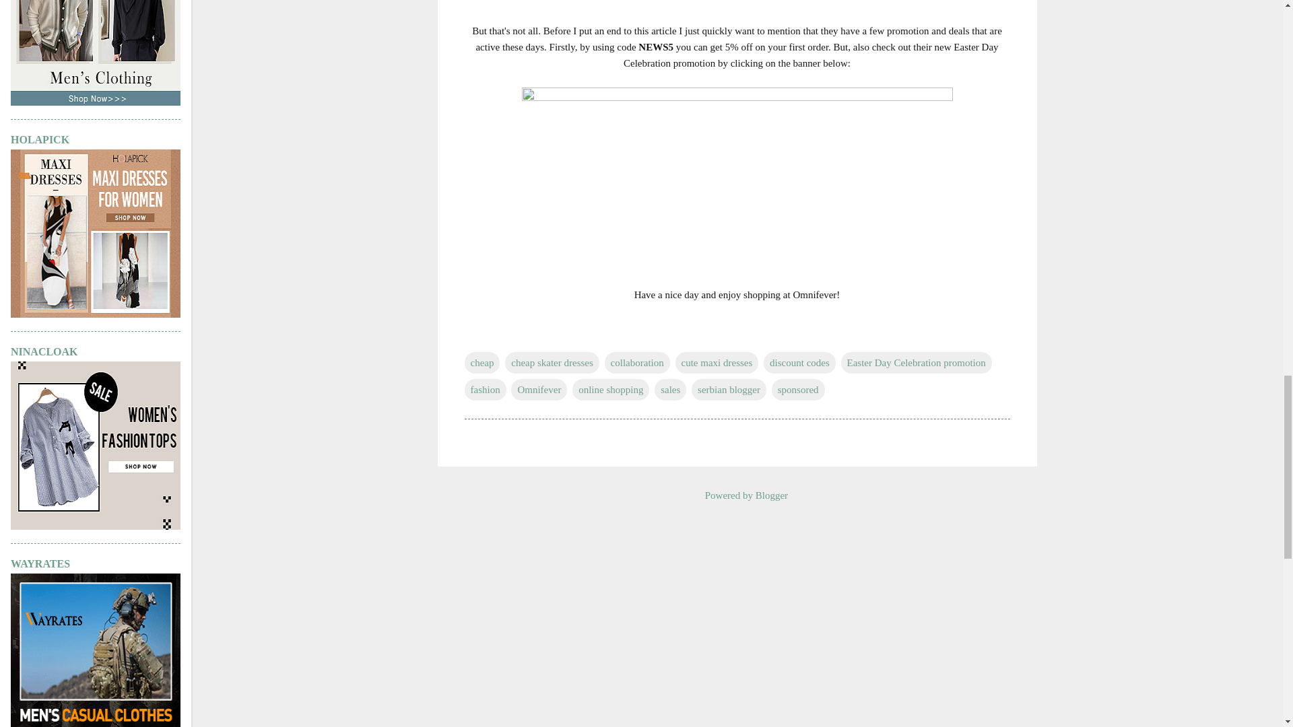 Image resolution: width=1293 pixels, height=727 pixels. What do you see at coordinates (729, 389) in the screenshot?
I see `serbian blogger` at bounding box center [729, 389].